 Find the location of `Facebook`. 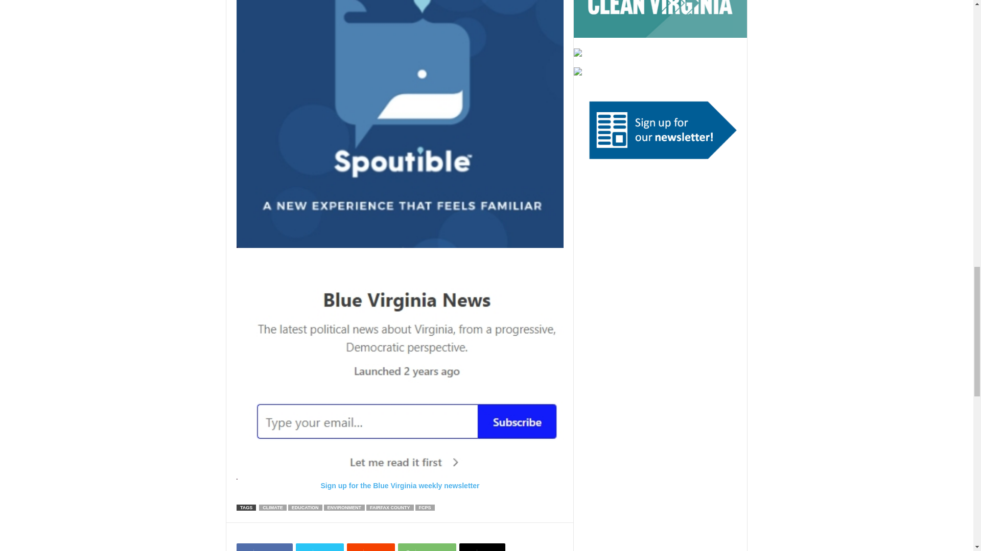

Facebook is located at coordinates (264, 547).